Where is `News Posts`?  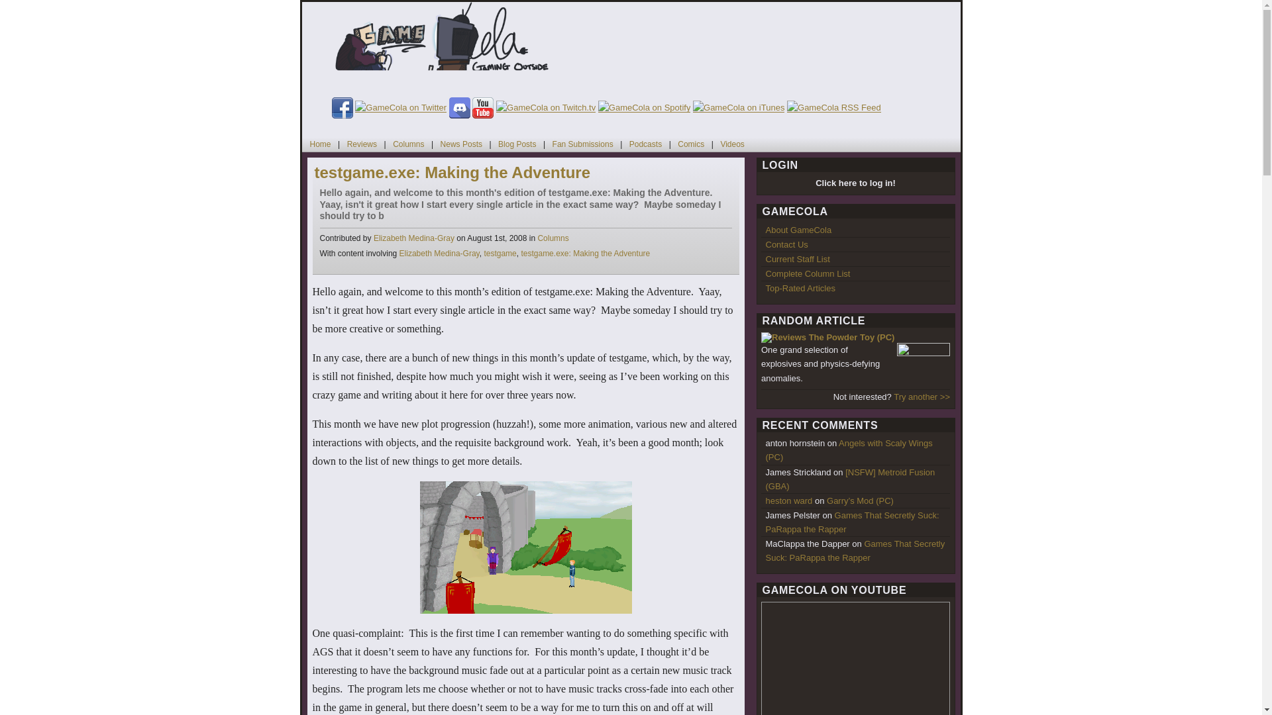 News Posts is located at coordinates (461, 144).